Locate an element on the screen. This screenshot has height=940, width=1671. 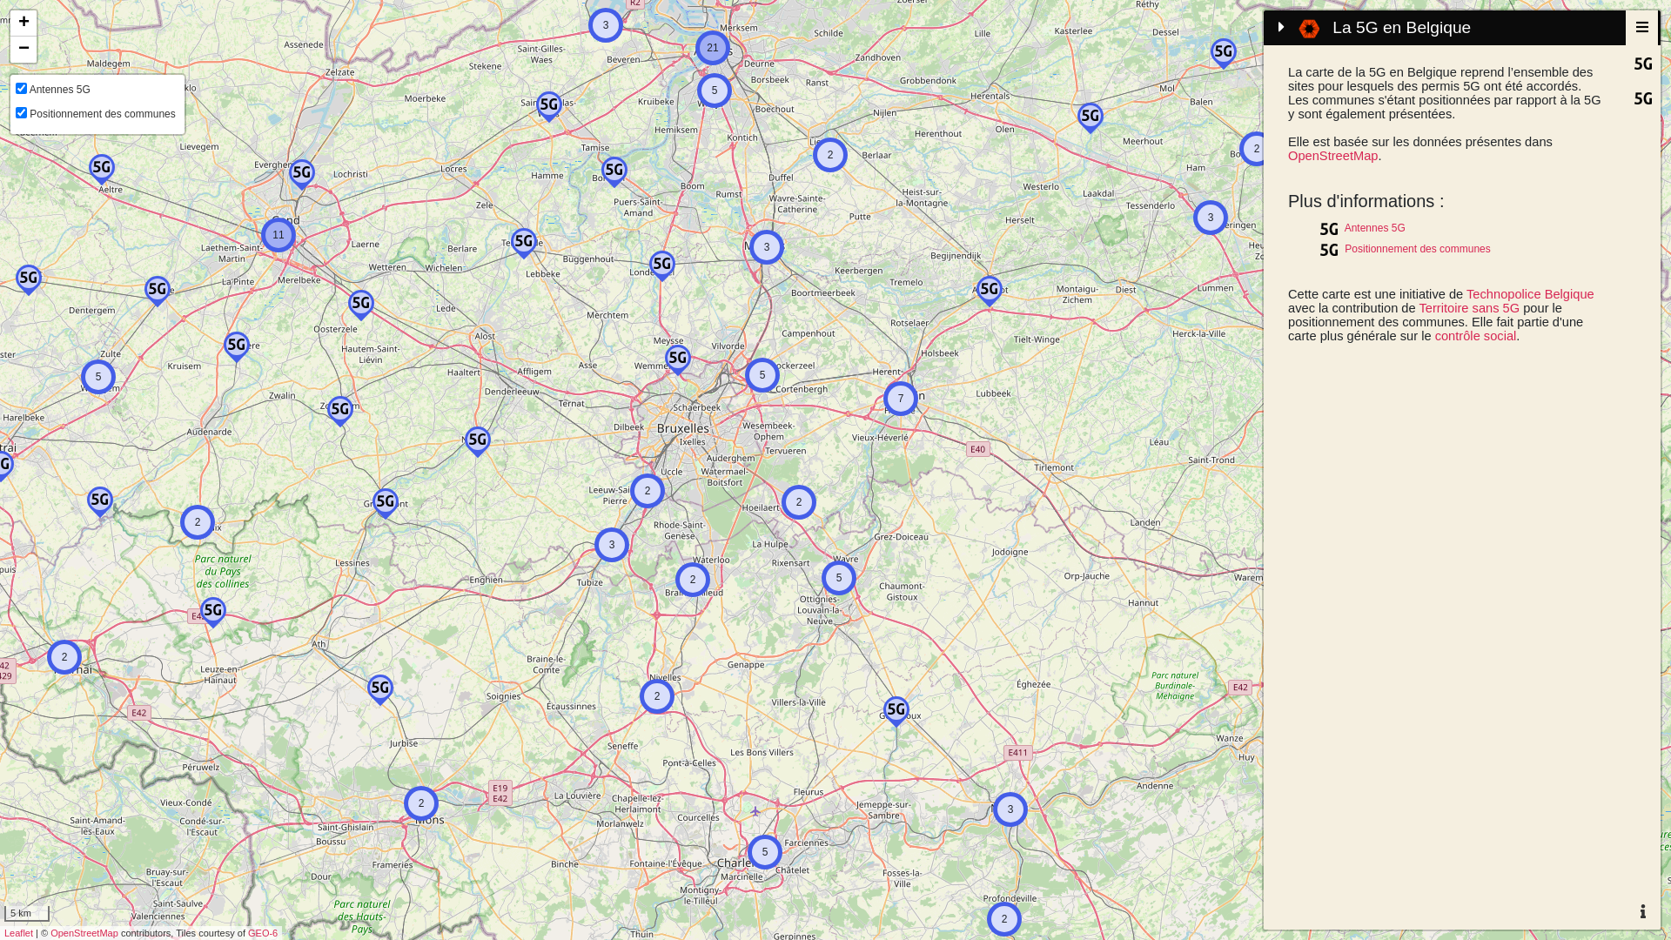
+ is located at coordinates (23, 23).